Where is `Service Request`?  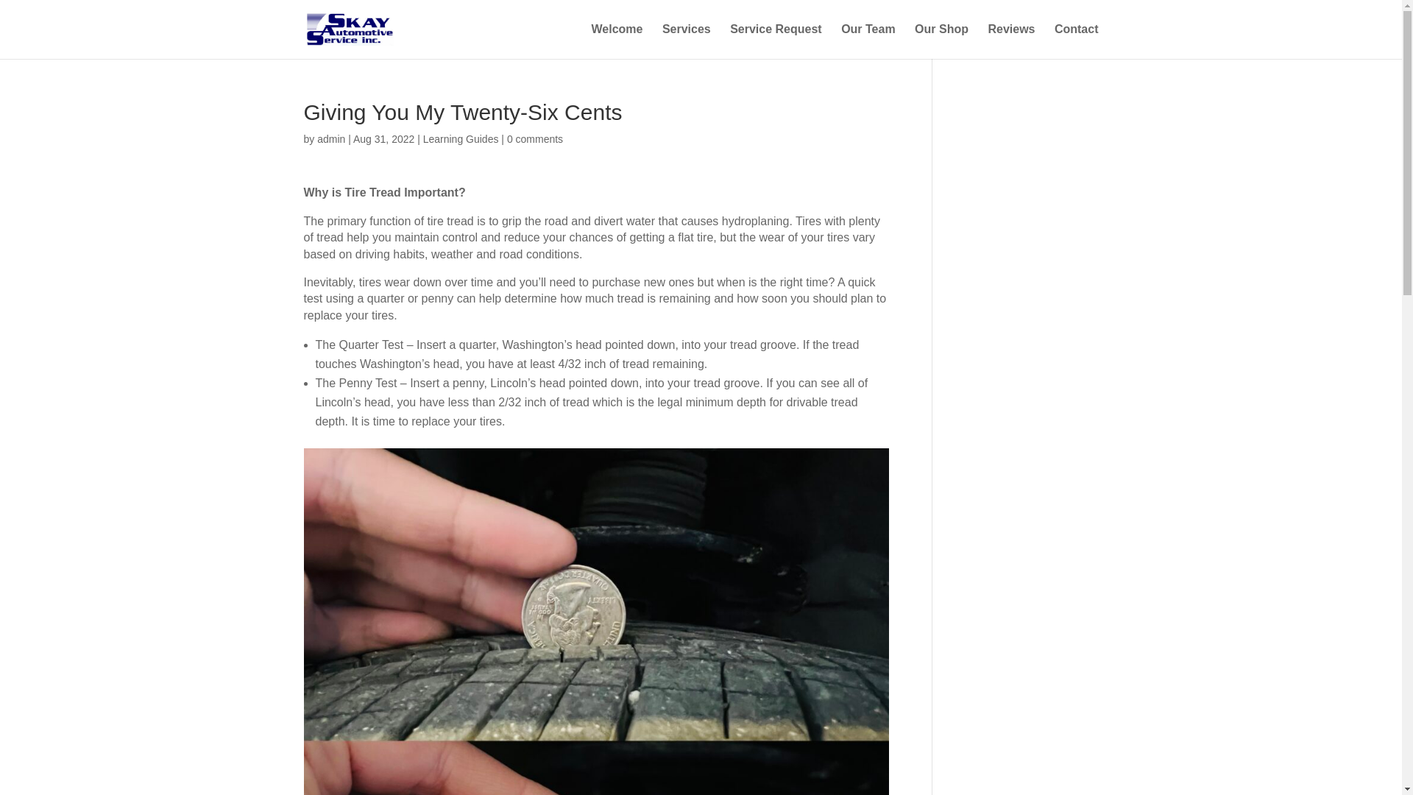 Service Request is located at coordinates (776, 41).